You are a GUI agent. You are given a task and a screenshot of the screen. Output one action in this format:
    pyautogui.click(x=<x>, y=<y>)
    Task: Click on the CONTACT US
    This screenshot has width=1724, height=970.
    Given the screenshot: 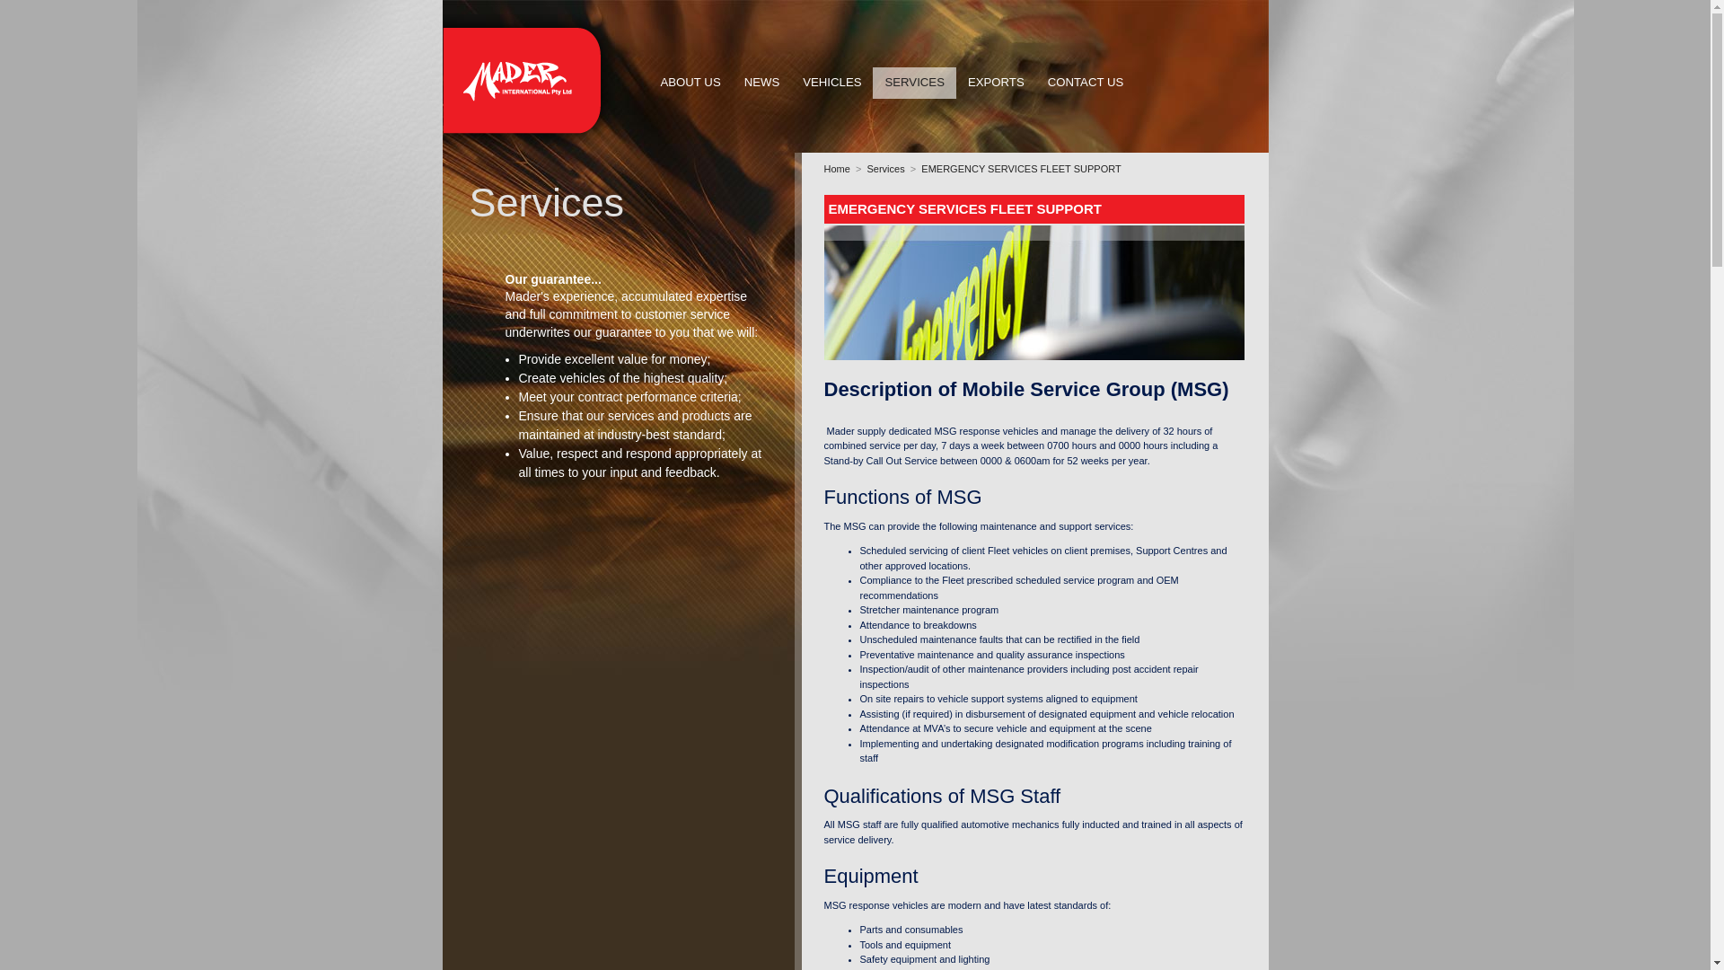 What is the action you would take?
    pyautogui.click(x=1086, y=83)
    